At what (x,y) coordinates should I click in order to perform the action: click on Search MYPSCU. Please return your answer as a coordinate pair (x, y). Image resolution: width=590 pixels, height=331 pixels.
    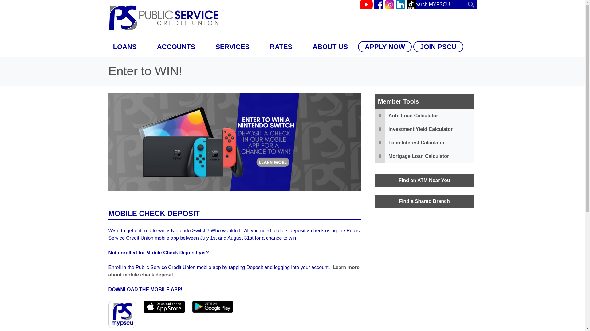
    Looking at the image, I should click on (446, 5).